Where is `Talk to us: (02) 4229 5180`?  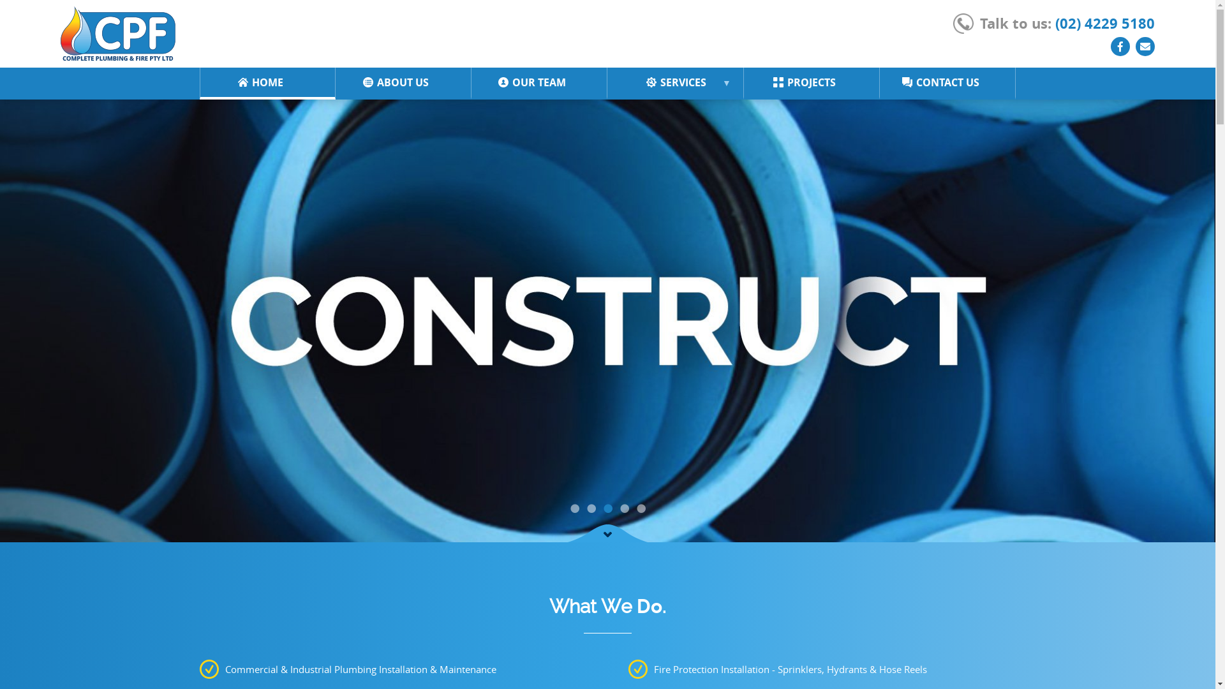
Talk to us: (02) 4229 5180 is located at coordinates (1054, 23).